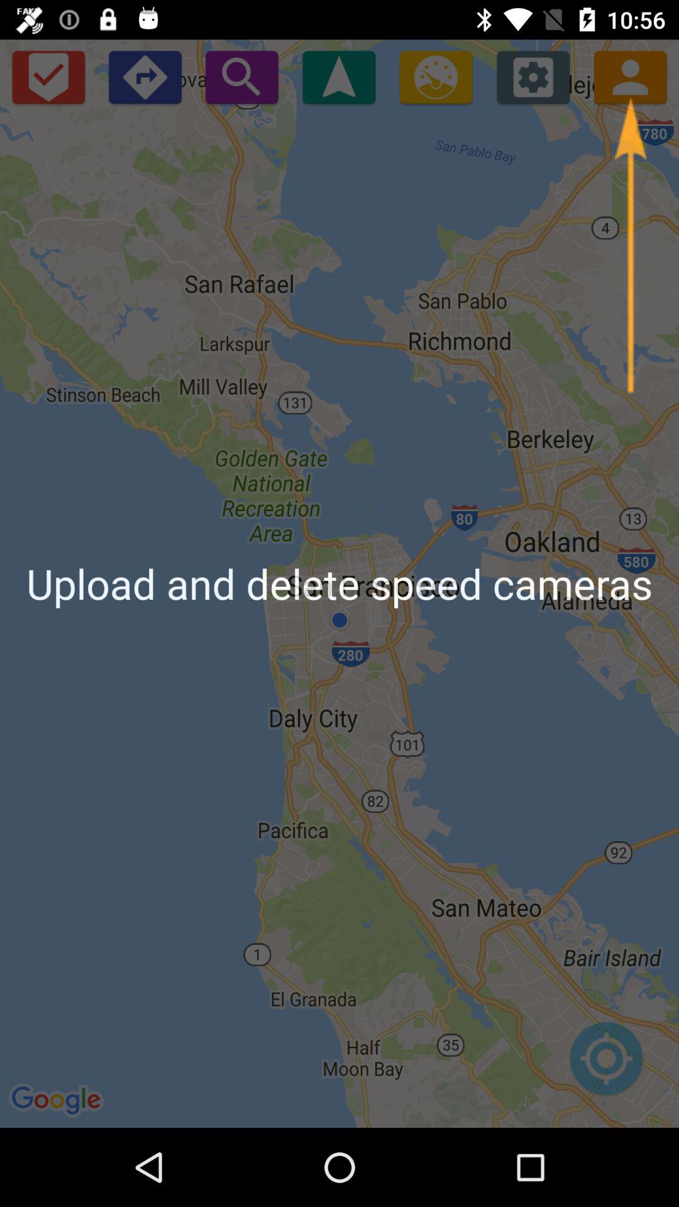 The image size is (679, 1207). What do you see at coordinates (241, 77) in the screenshot?
I see `click on the icon which is before the navigation icon` at bounding box center [241, 77].